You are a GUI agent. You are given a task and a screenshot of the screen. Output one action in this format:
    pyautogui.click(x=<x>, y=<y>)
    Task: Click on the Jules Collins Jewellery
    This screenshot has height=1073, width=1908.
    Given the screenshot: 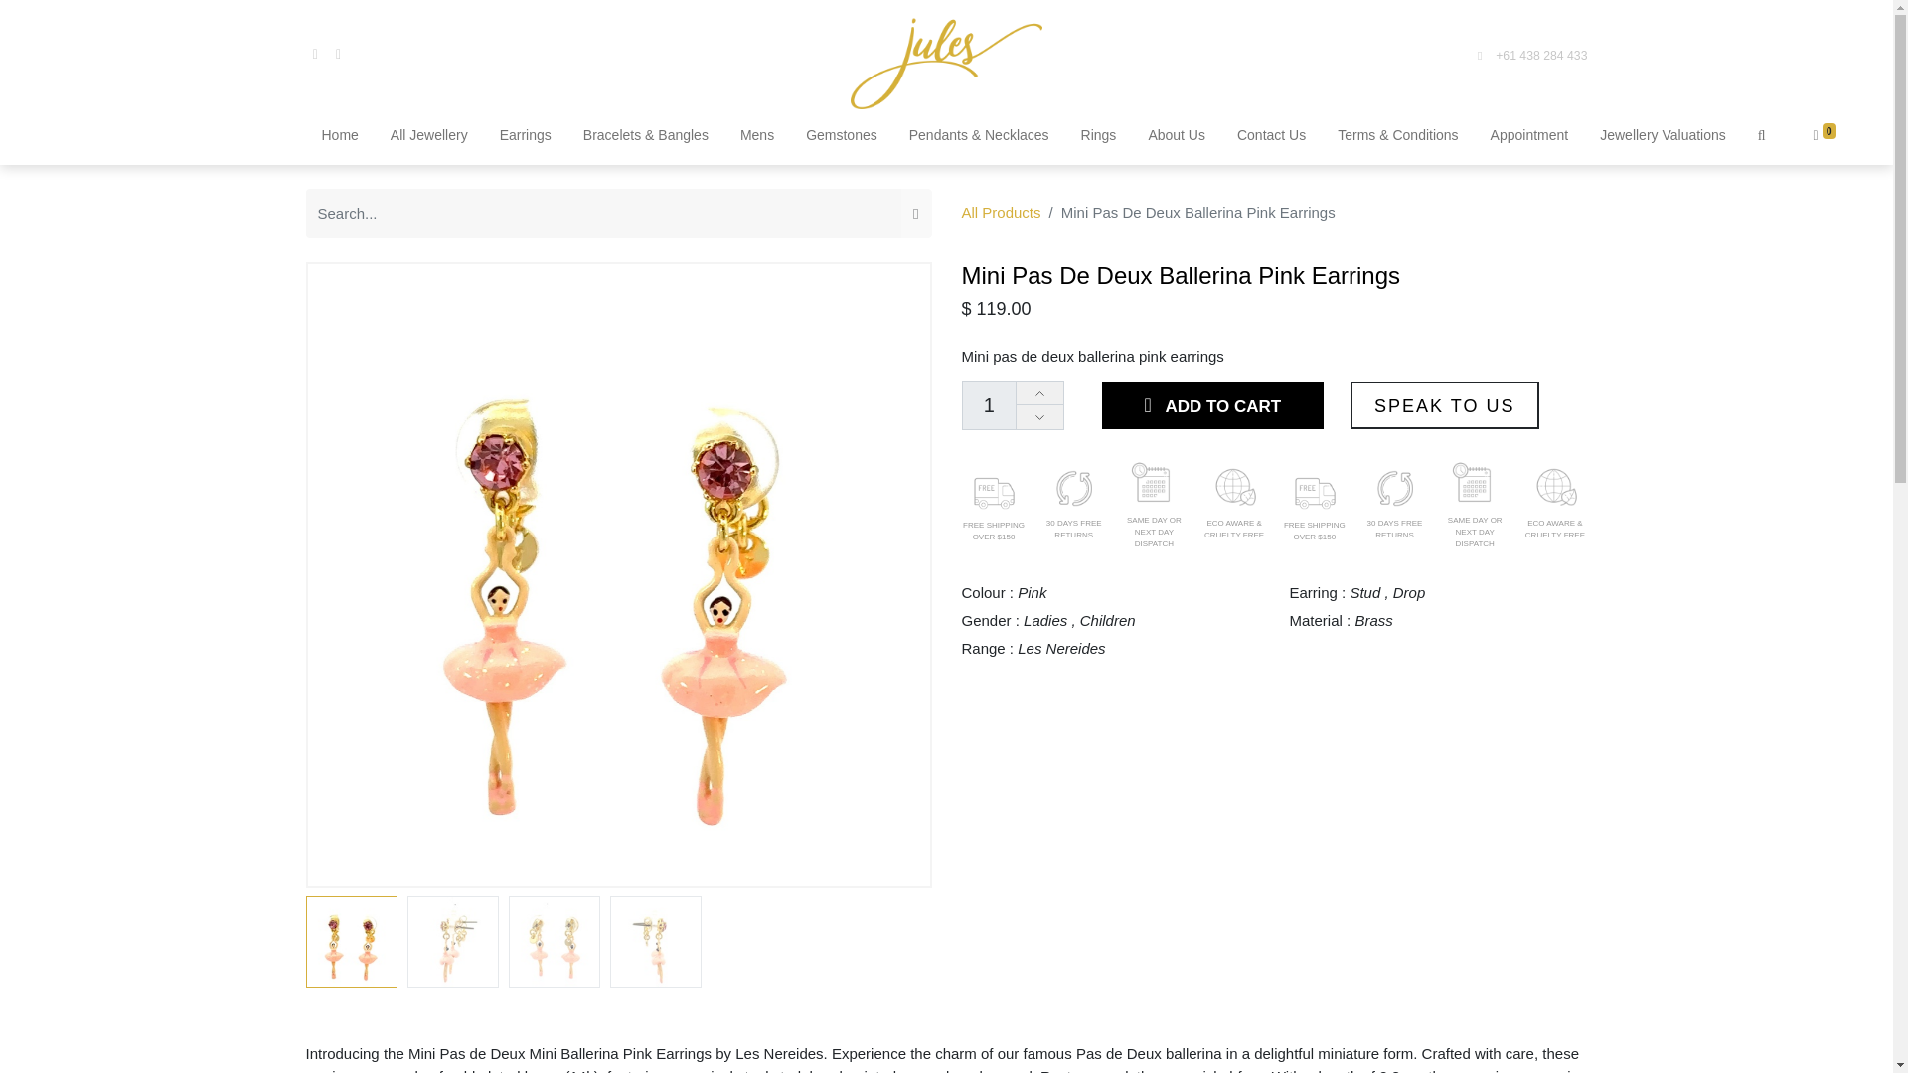 What is the action you would take?
    pyautogui.click(x=946, y=55)
    